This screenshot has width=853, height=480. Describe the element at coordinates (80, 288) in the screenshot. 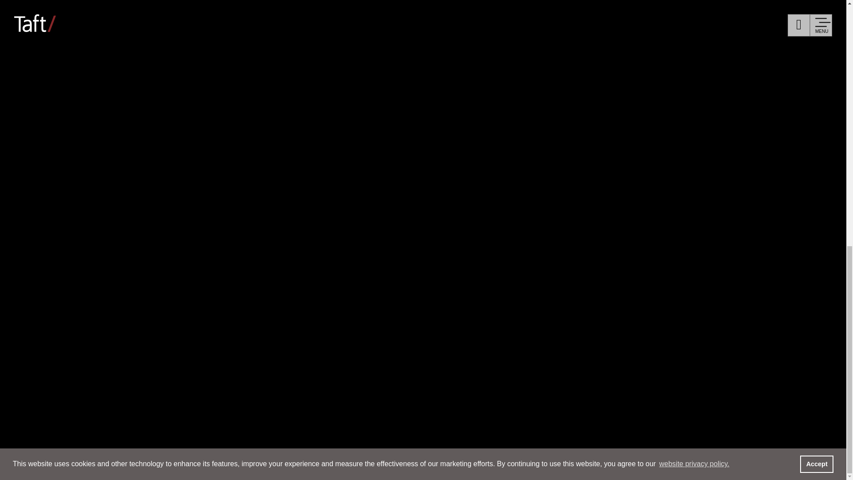

I see `Careers` at that location.